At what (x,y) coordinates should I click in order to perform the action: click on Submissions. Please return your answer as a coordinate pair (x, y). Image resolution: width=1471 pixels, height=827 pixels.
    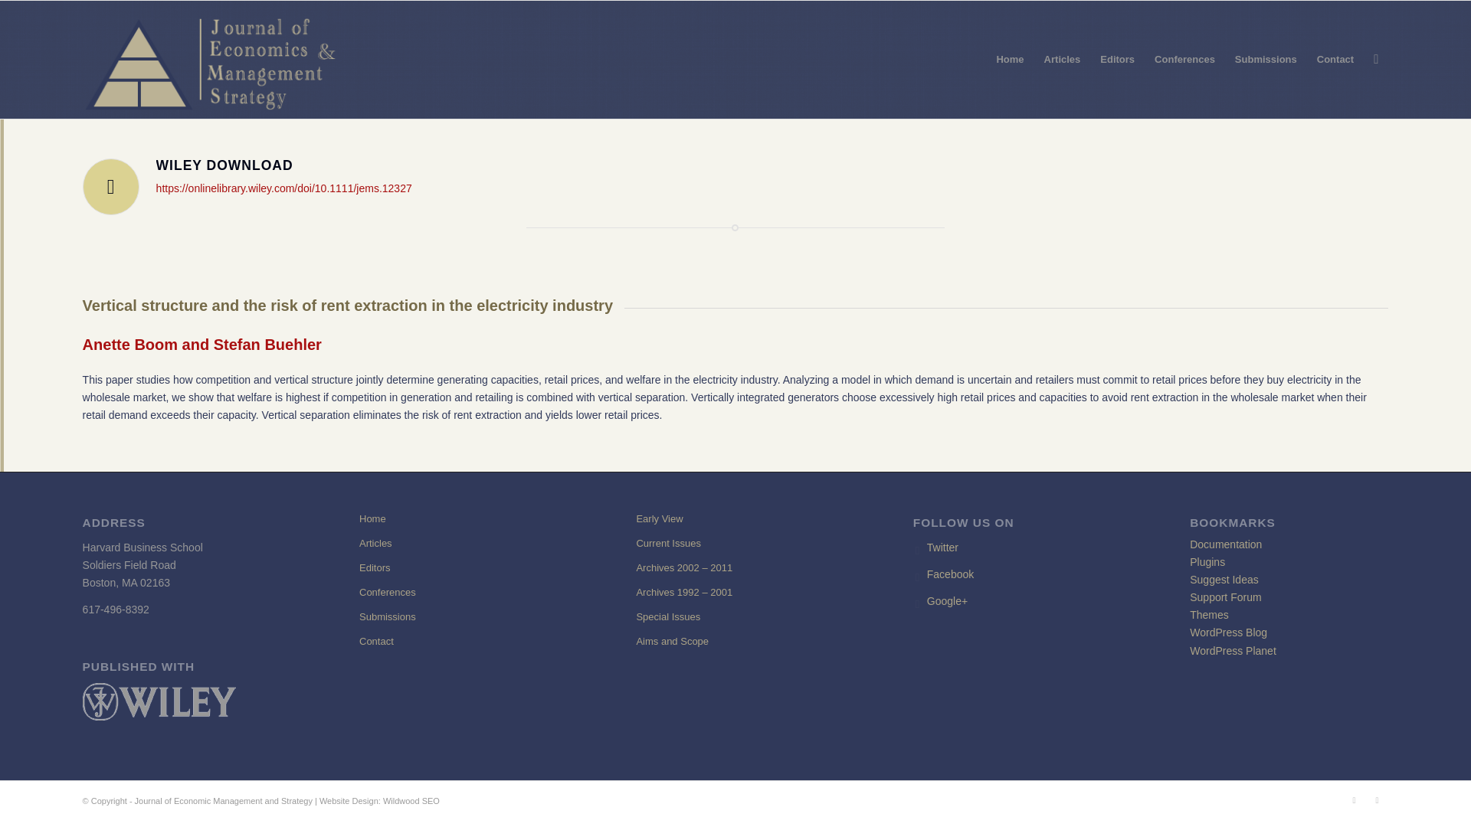
    Looking at the image, I should click on (458, 616).